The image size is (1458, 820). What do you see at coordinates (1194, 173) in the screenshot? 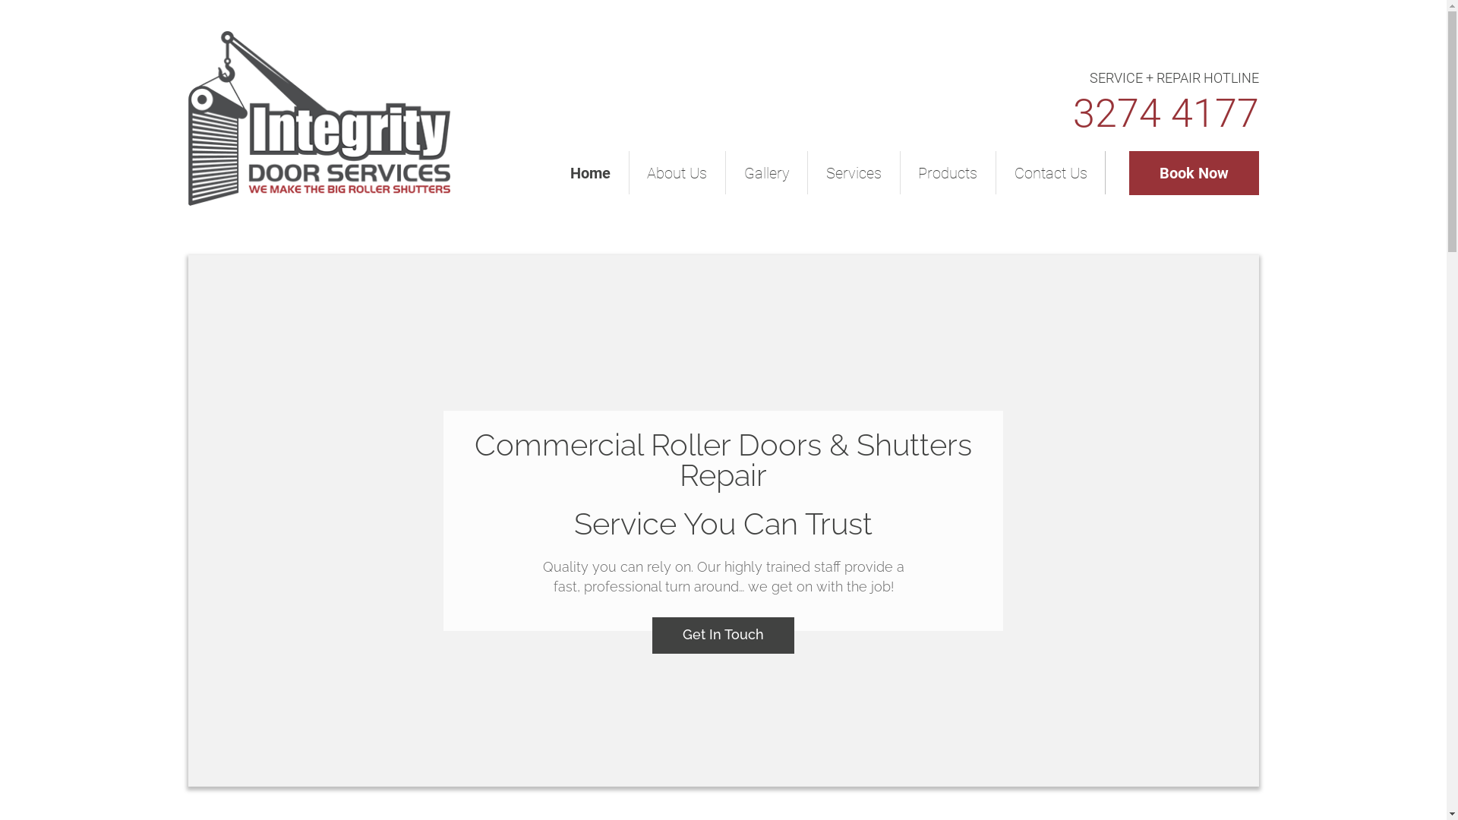
I see `Book Now` at bounding box center [1194, 173].